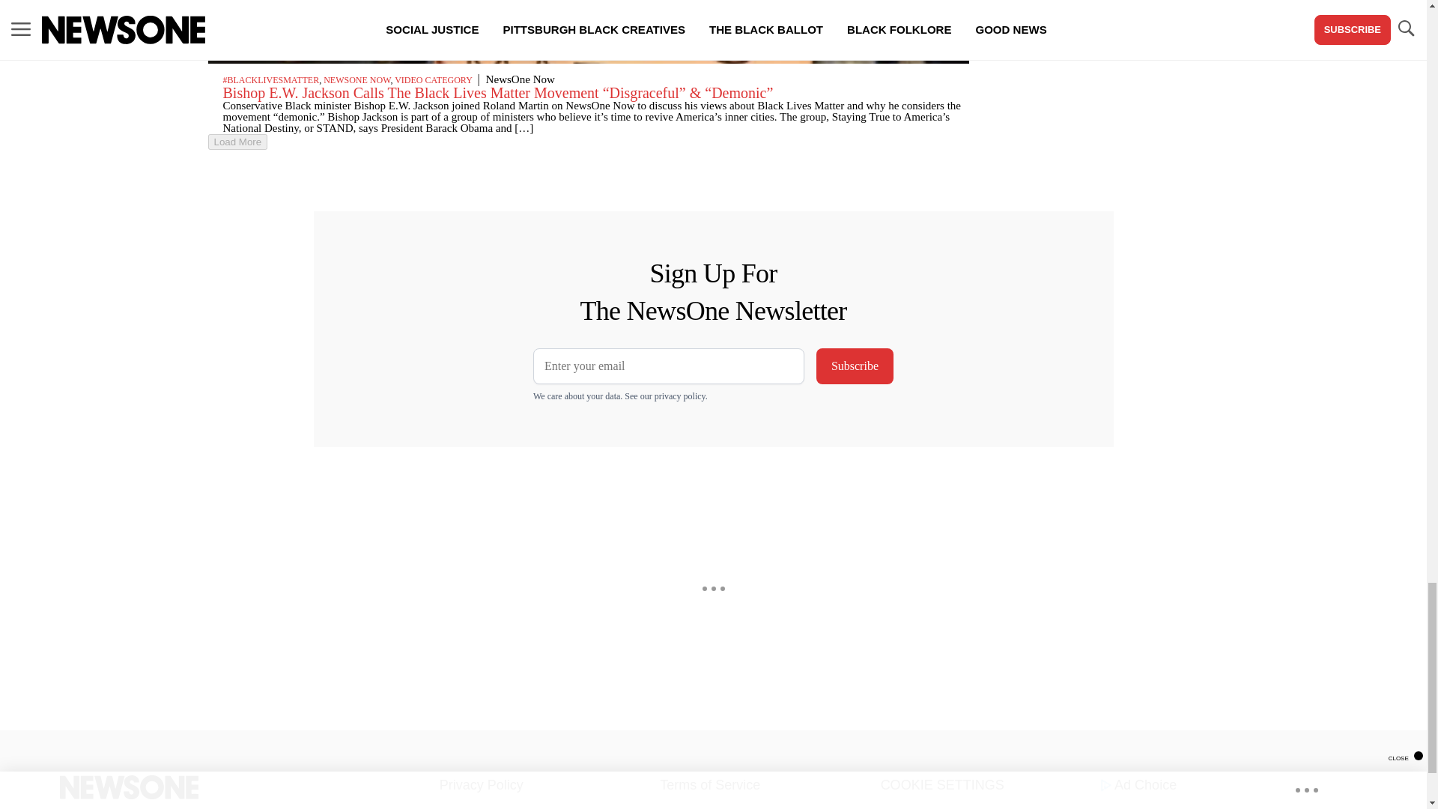 Image resolution: width=1438 pixels, height=809 pixels. I want to click on Load More, so click(589, 142).